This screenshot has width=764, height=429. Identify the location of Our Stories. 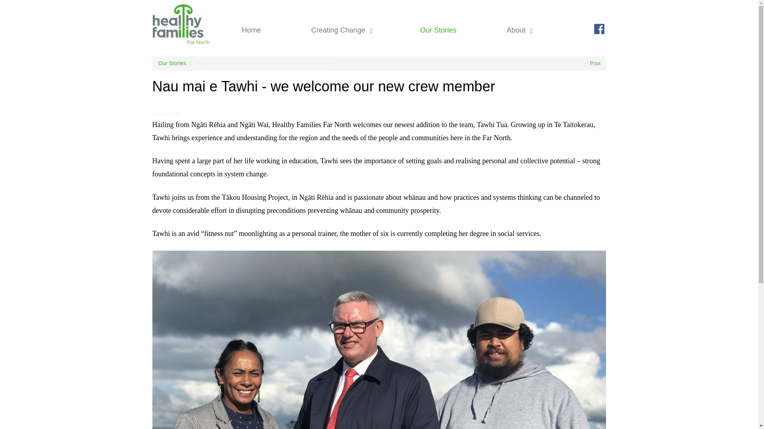
(438, 30).